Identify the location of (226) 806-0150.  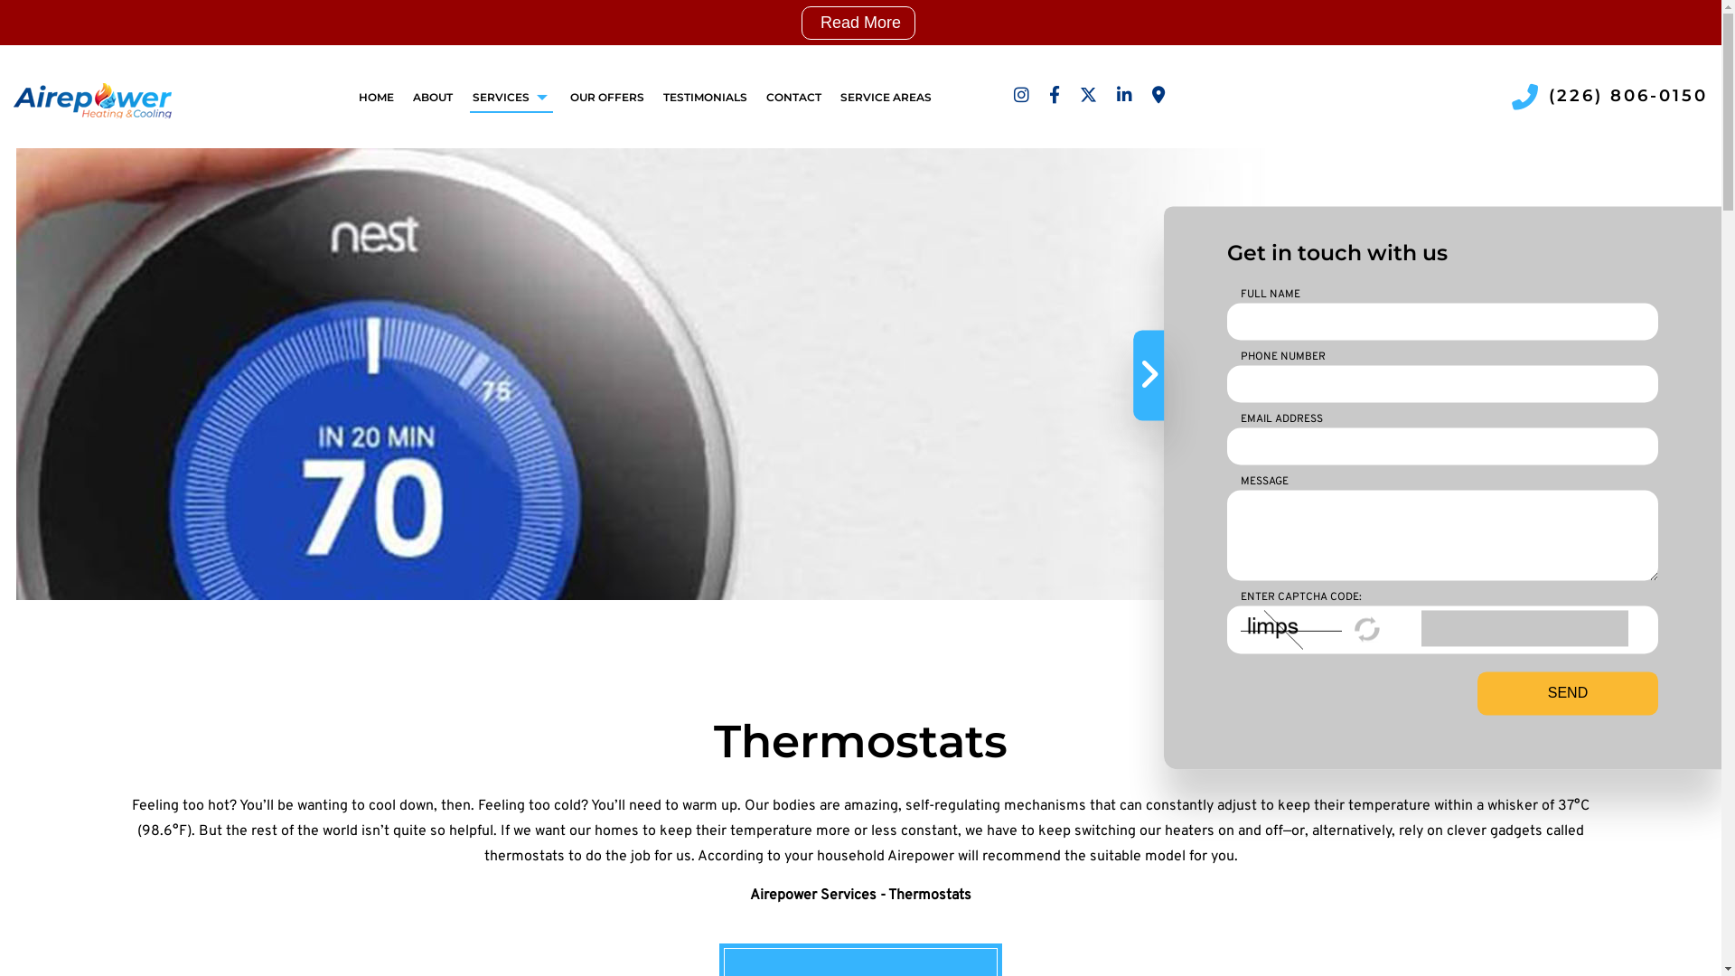
(1608, 96).